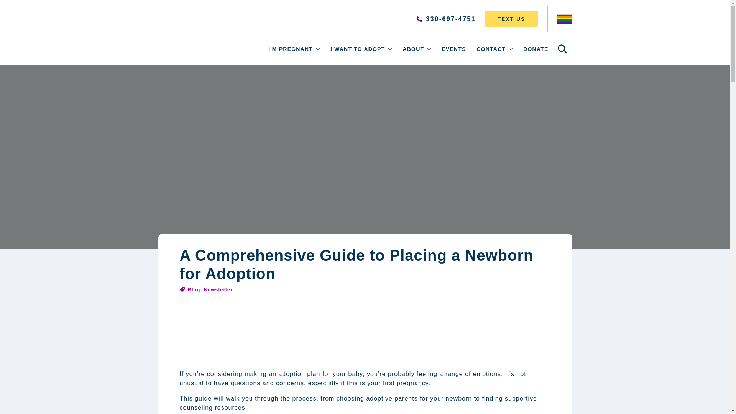 This screenshot has height=414, width=736. What do you see at coordinates (356, 49) in the screenshot?
I see `I WANT TO ADOPT` at bounding box center [356, 49].